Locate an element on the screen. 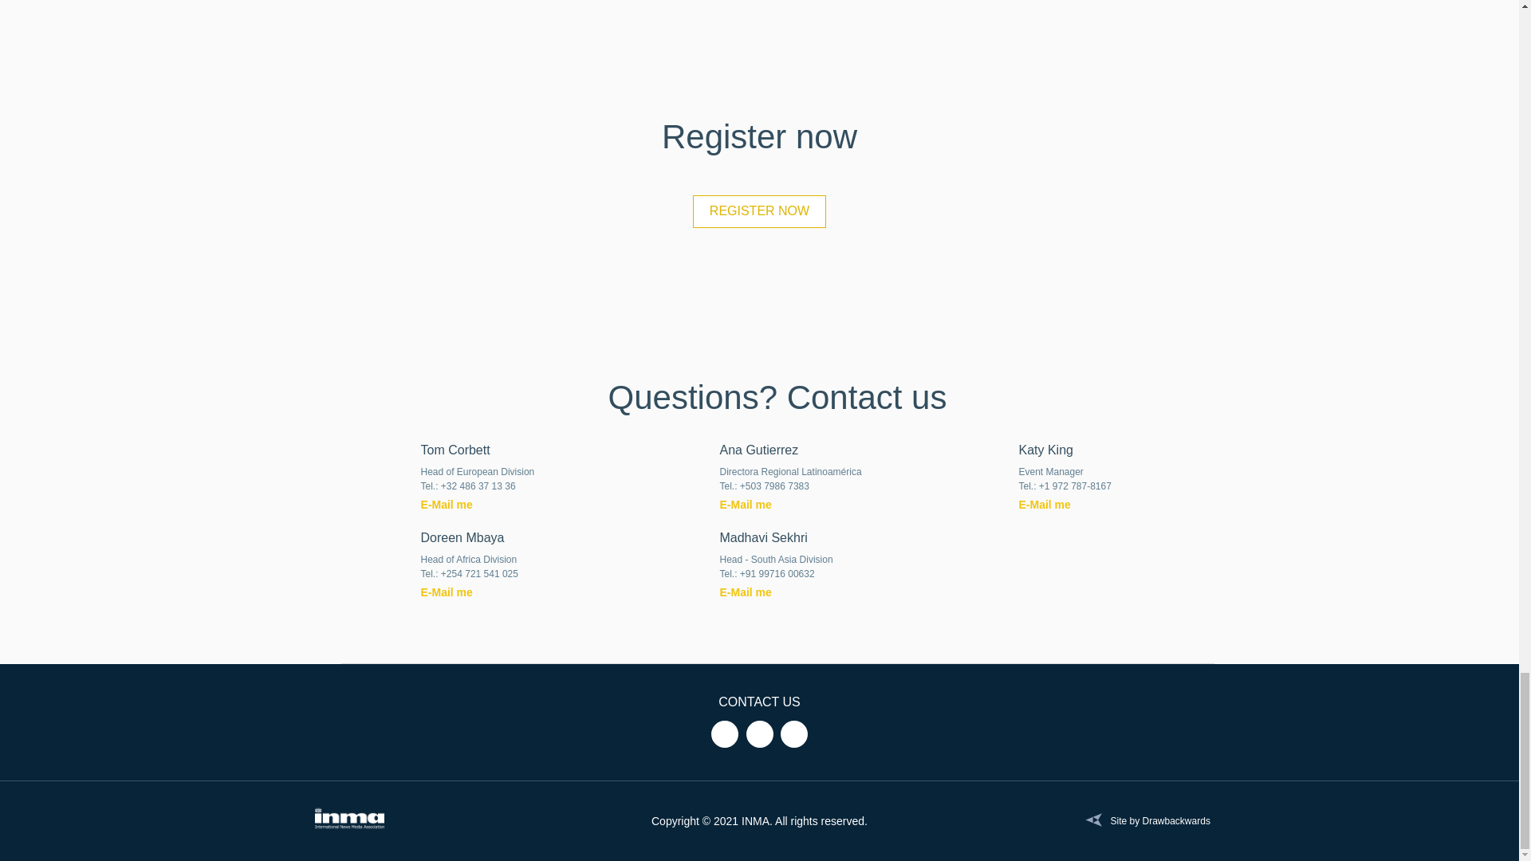 The height and width of the screenshot is (861, 1531). E-Mail me is located at coordinates (1054, 505).